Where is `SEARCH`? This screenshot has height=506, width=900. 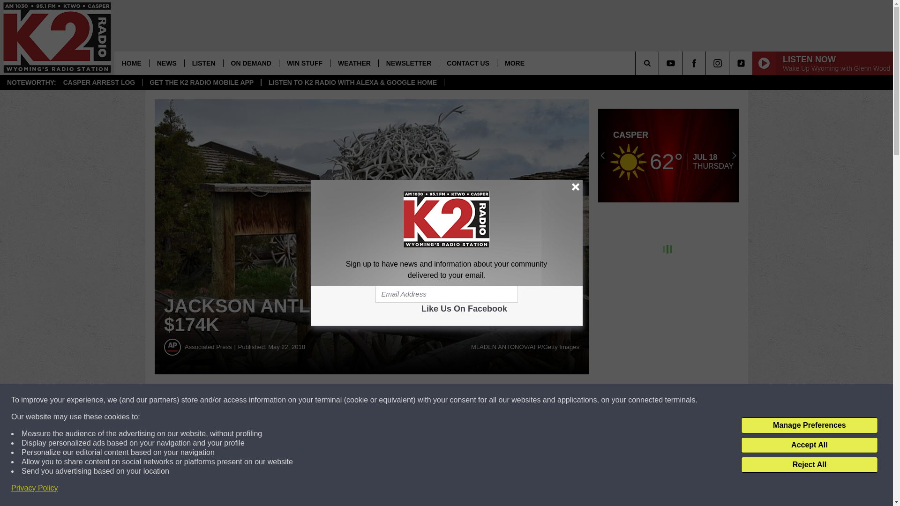
SEARCH is located at coordinates (660, 63).